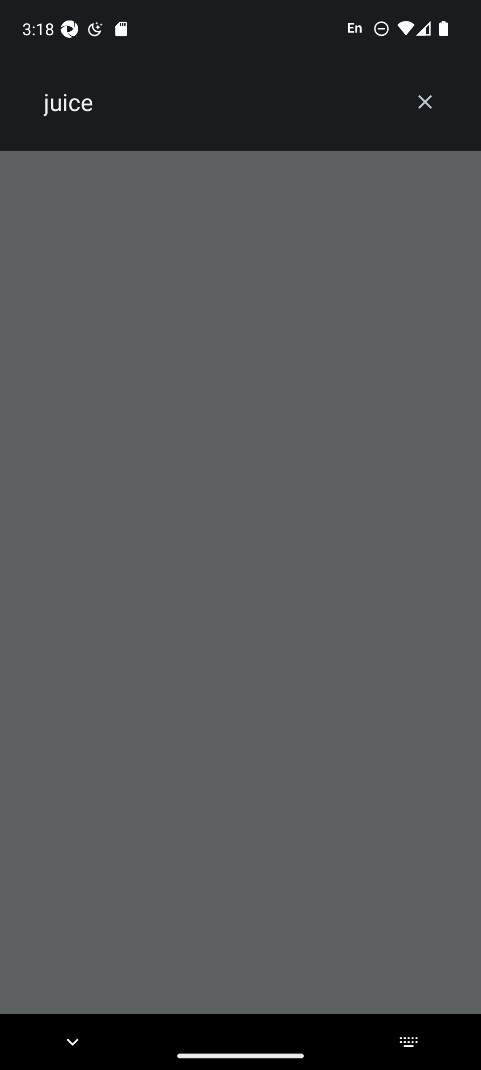 This screenshot has height=1070, width=481. I want to click on juice, so click(219, 102).